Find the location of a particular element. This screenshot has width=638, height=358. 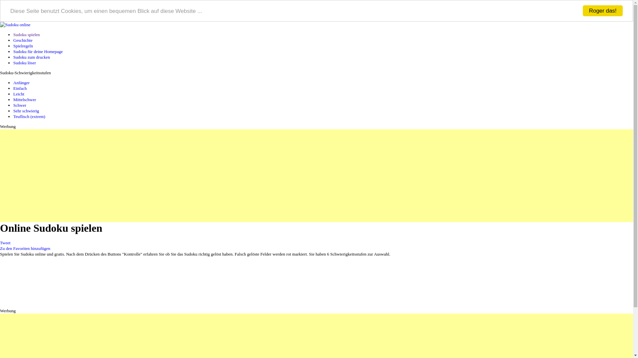

Tweet is located at coordinates (5, 243).